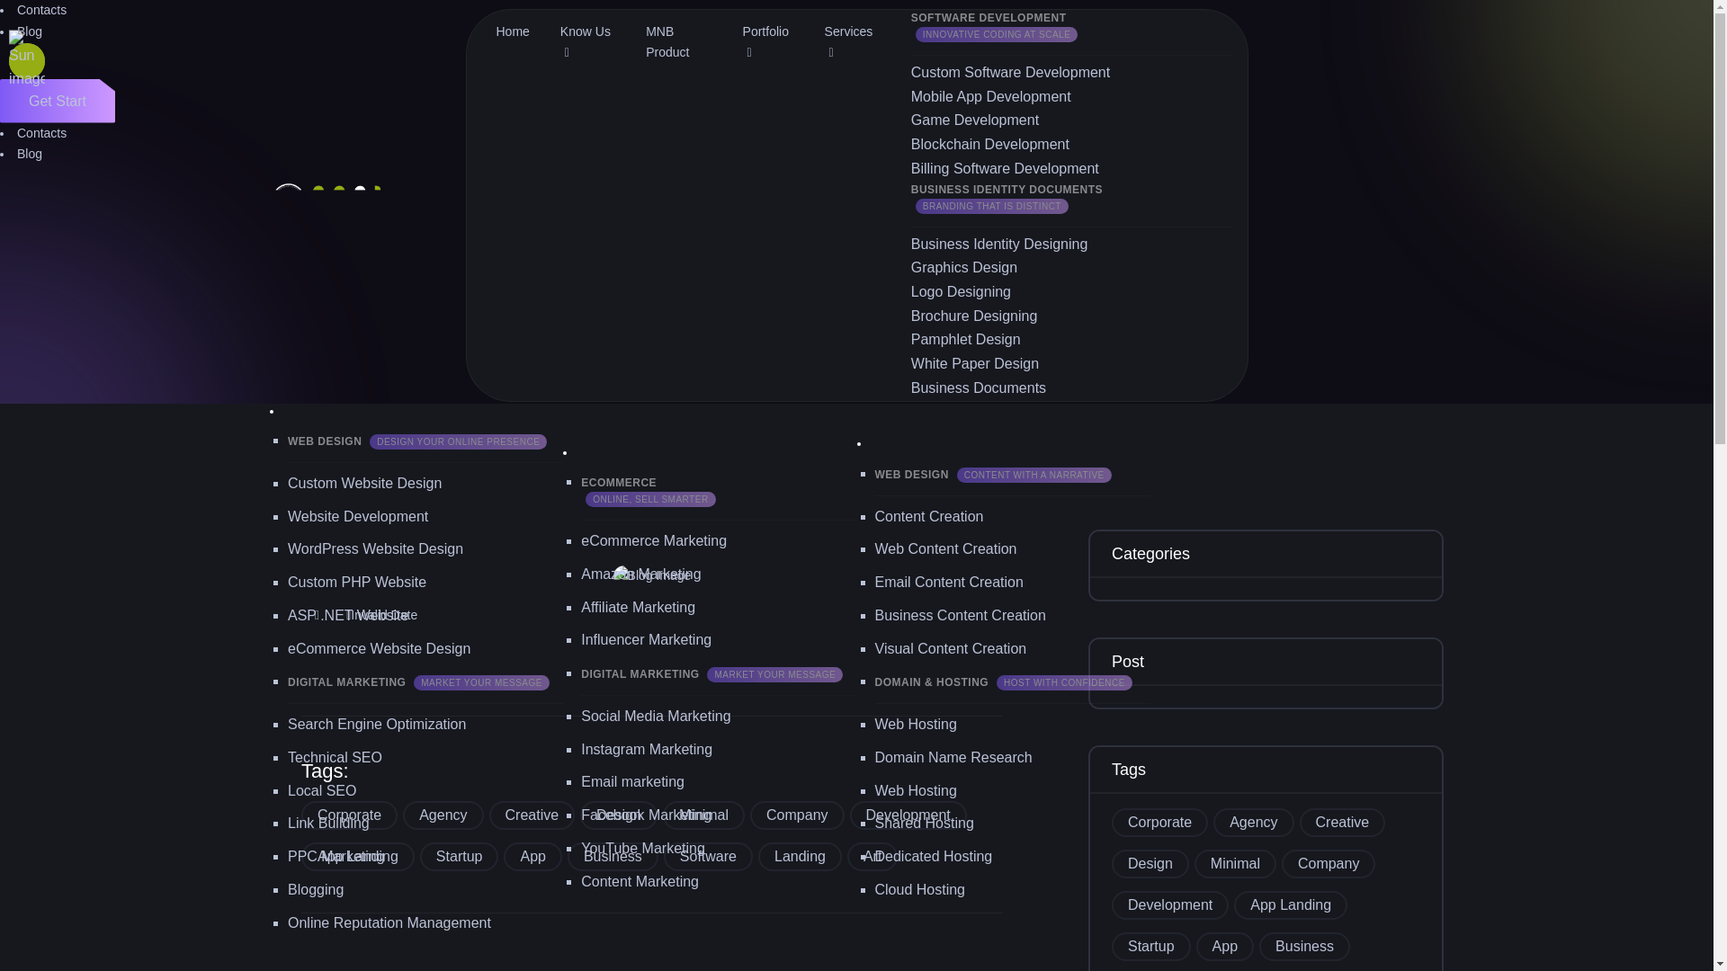  What do you see at coordinates (1011, 72) in the screenshot?
I see `Custom Software Development` at bounding box center [1011, 72].